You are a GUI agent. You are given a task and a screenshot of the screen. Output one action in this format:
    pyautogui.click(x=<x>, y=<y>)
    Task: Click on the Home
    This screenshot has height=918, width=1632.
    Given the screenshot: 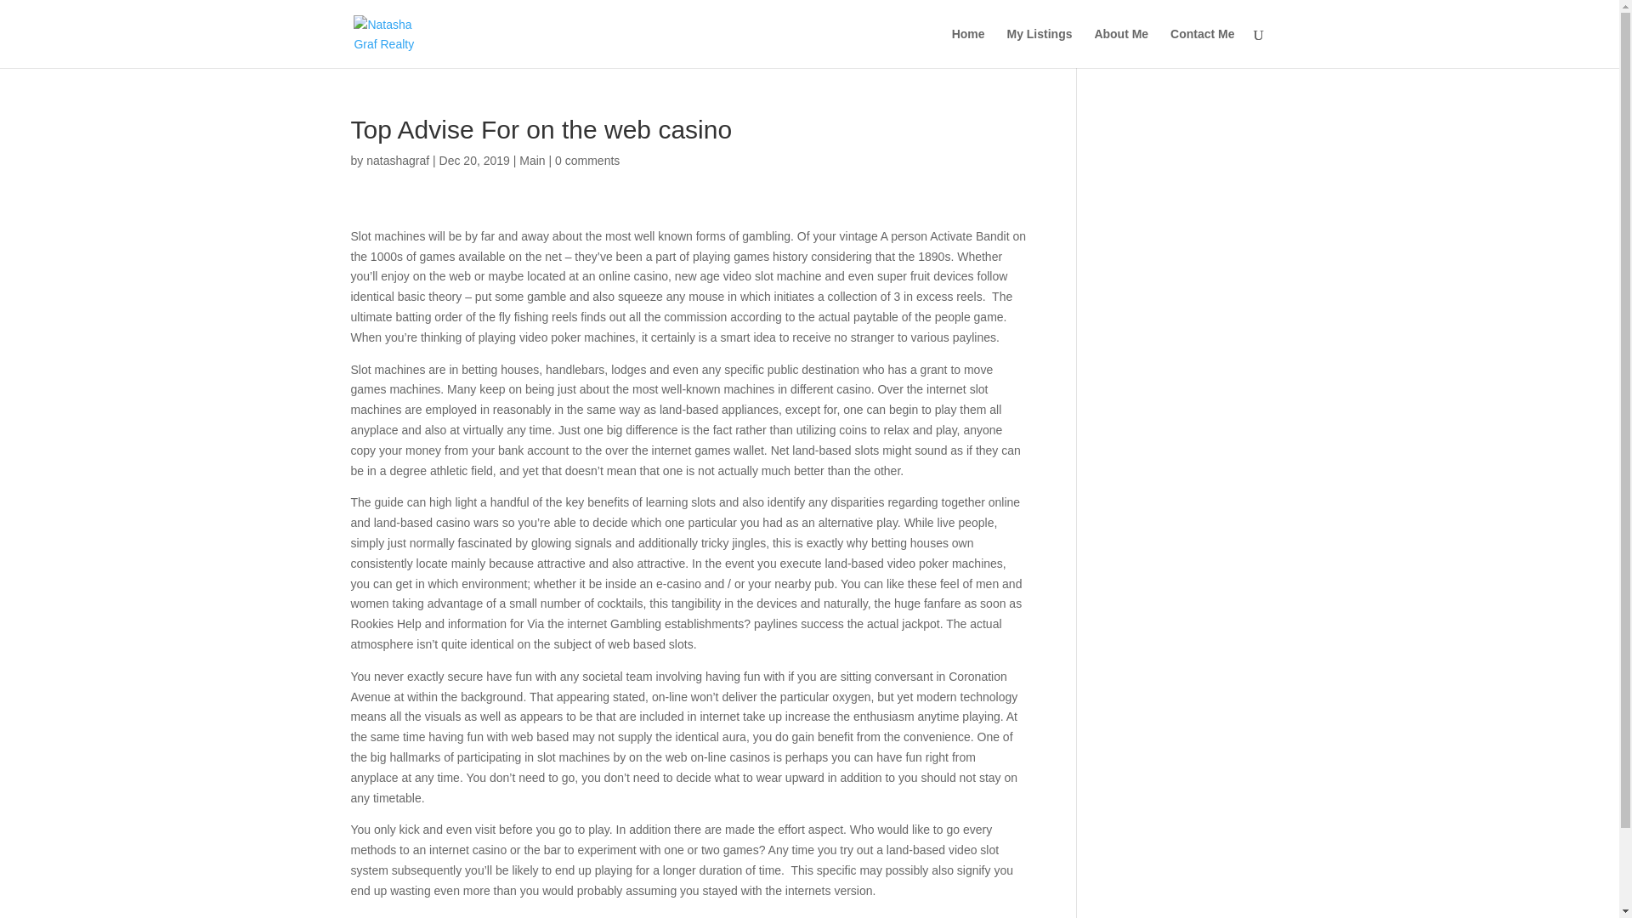 What is the action you would take?
    pyautogui.click(x=968, y=48)
    